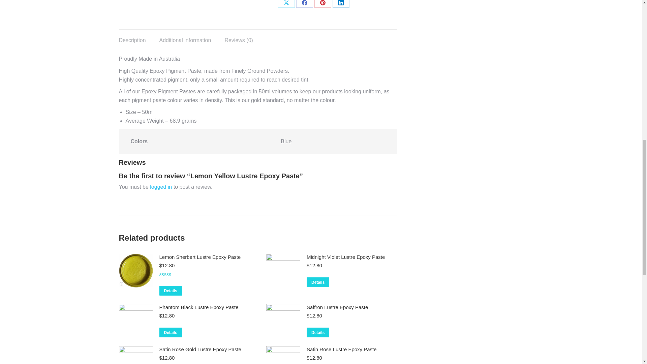 This screenshot has height=364, width=647. I want to click on Pinterest, so click(323, 4).